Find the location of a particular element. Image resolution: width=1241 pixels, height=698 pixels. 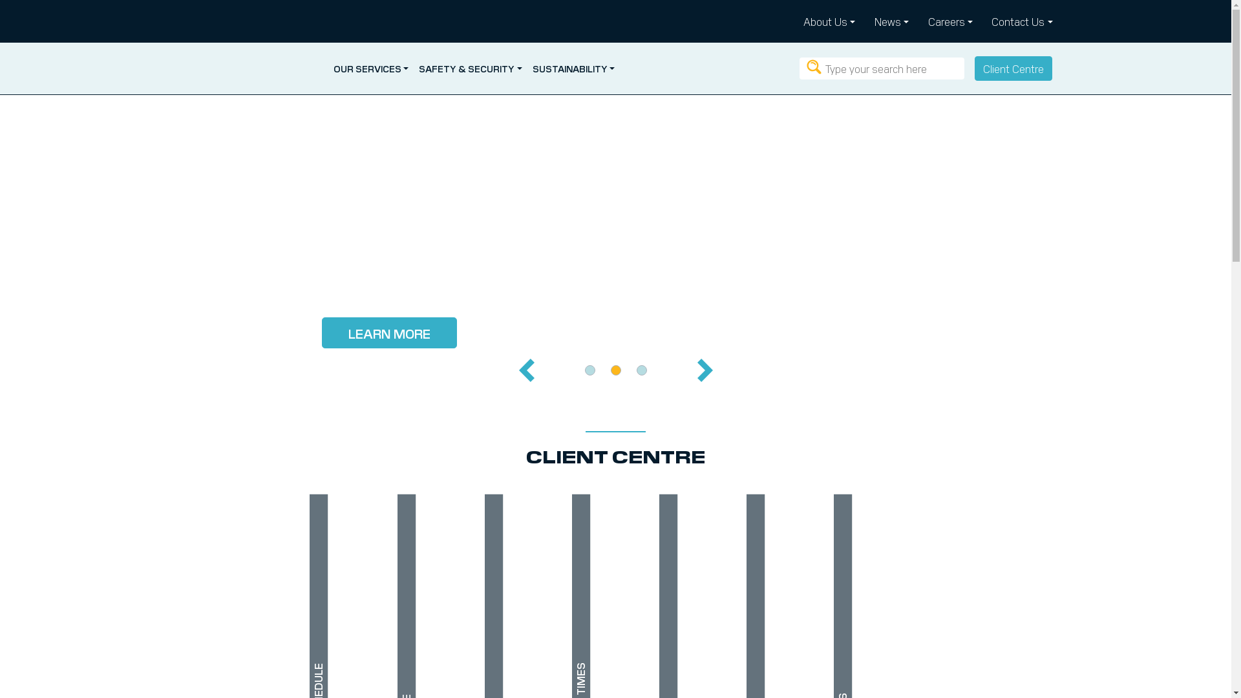

TRUCK TURNAROUND TIMES is located at coordinates (728, 508).